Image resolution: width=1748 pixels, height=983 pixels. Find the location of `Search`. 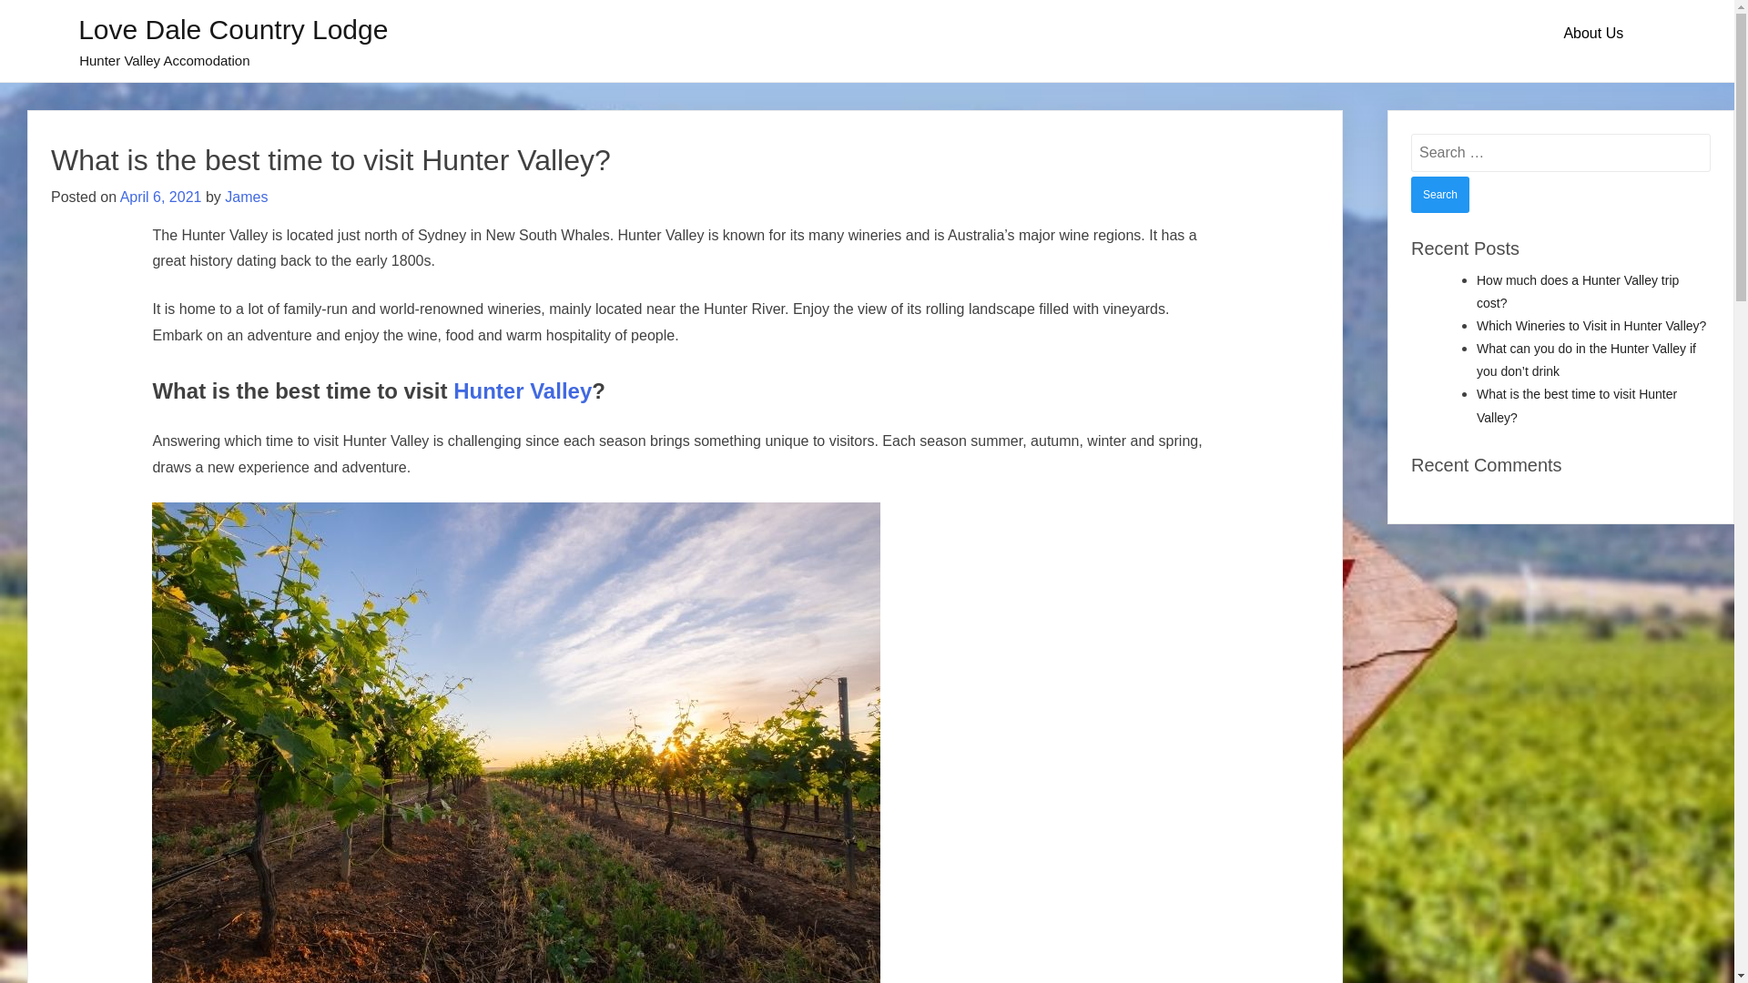

Search is located at coordinates (1440, 195).